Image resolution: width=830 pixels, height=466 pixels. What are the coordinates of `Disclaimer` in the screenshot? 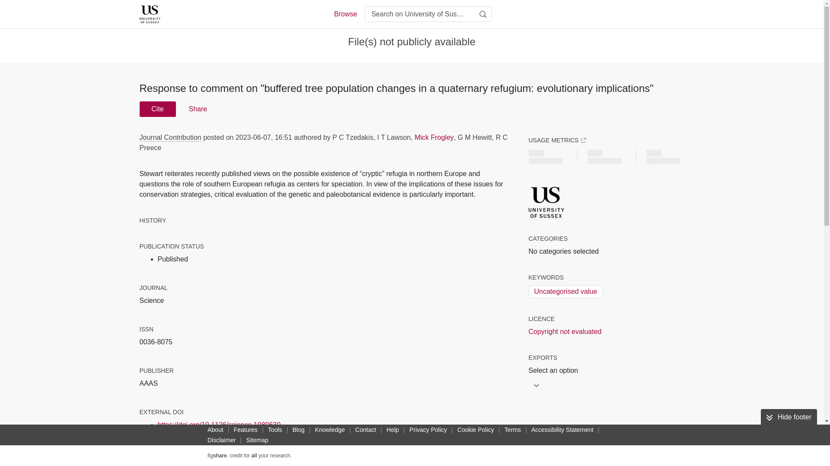 It's located at (221, 440).